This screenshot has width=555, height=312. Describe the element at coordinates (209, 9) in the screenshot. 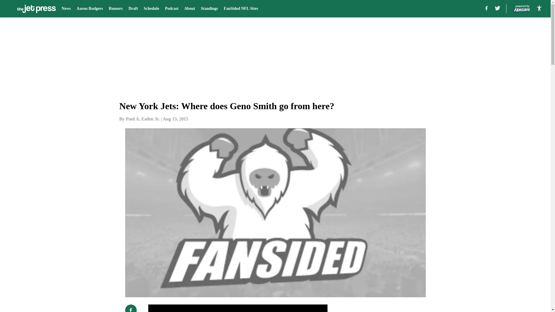

I see `Standings` at that location.